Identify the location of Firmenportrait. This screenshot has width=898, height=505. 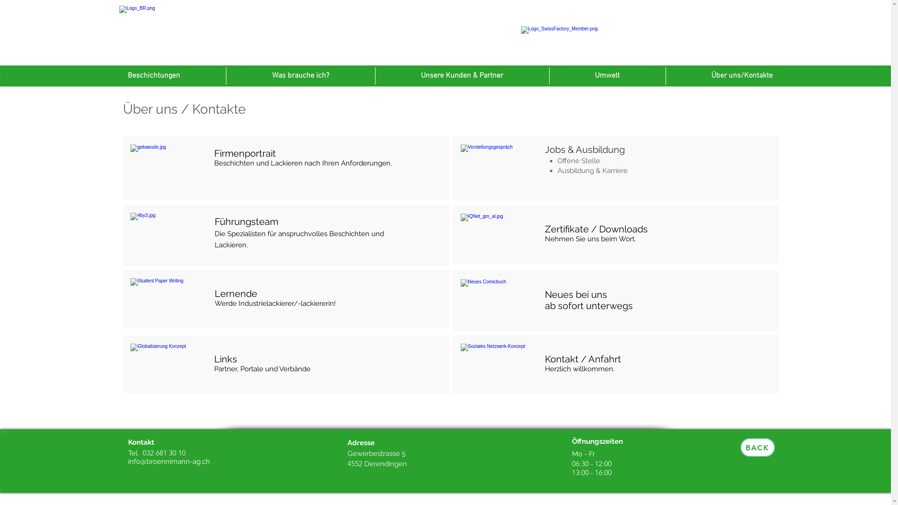
(245, 153).